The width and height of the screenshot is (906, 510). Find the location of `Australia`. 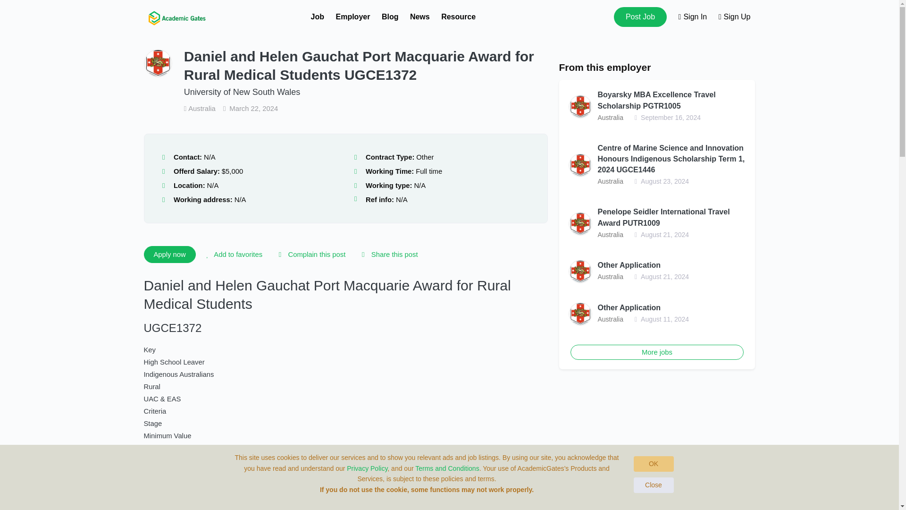

Australia is located at coordinates (200, 109).